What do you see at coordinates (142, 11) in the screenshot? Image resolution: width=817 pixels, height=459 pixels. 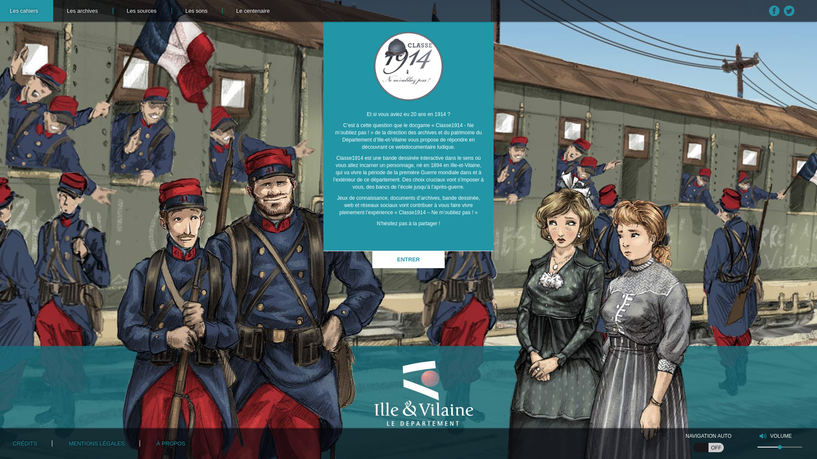 I see `Les sources` at bounding box center [142, 11].